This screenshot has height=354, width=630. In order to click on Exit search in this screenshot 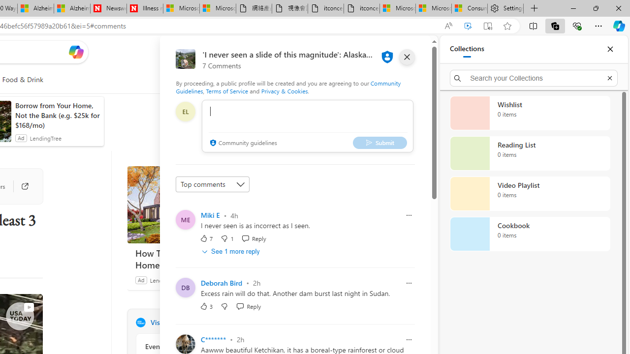, I will do `click(609, 78)`.